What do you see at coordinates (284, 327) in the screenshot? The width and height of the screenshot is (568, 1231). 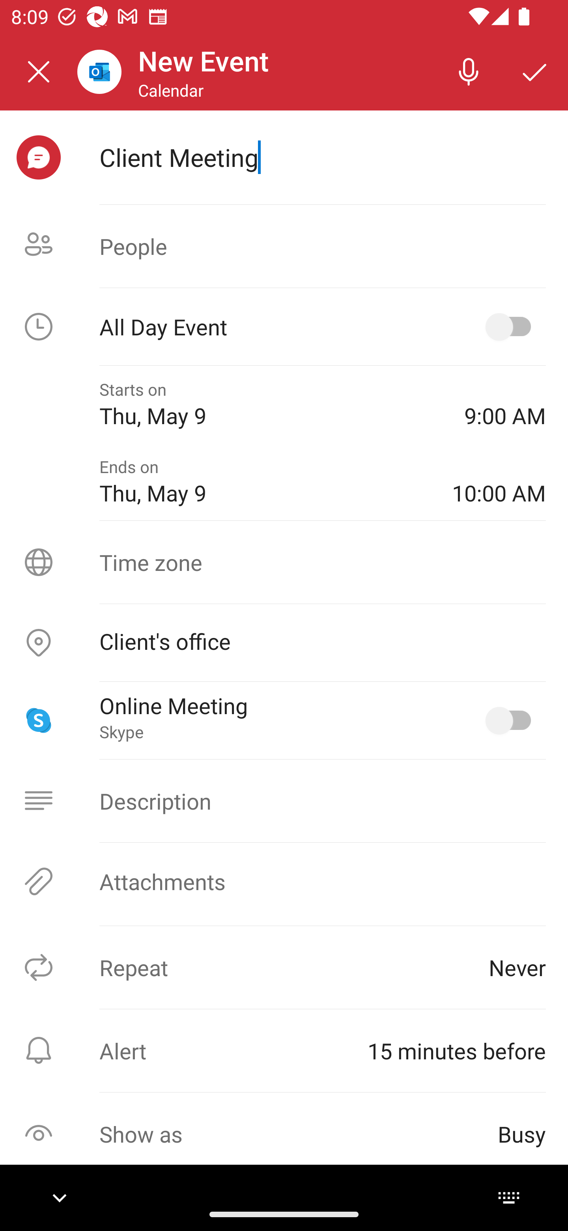 I see `All Day Event` at bounding box center [284, 327].